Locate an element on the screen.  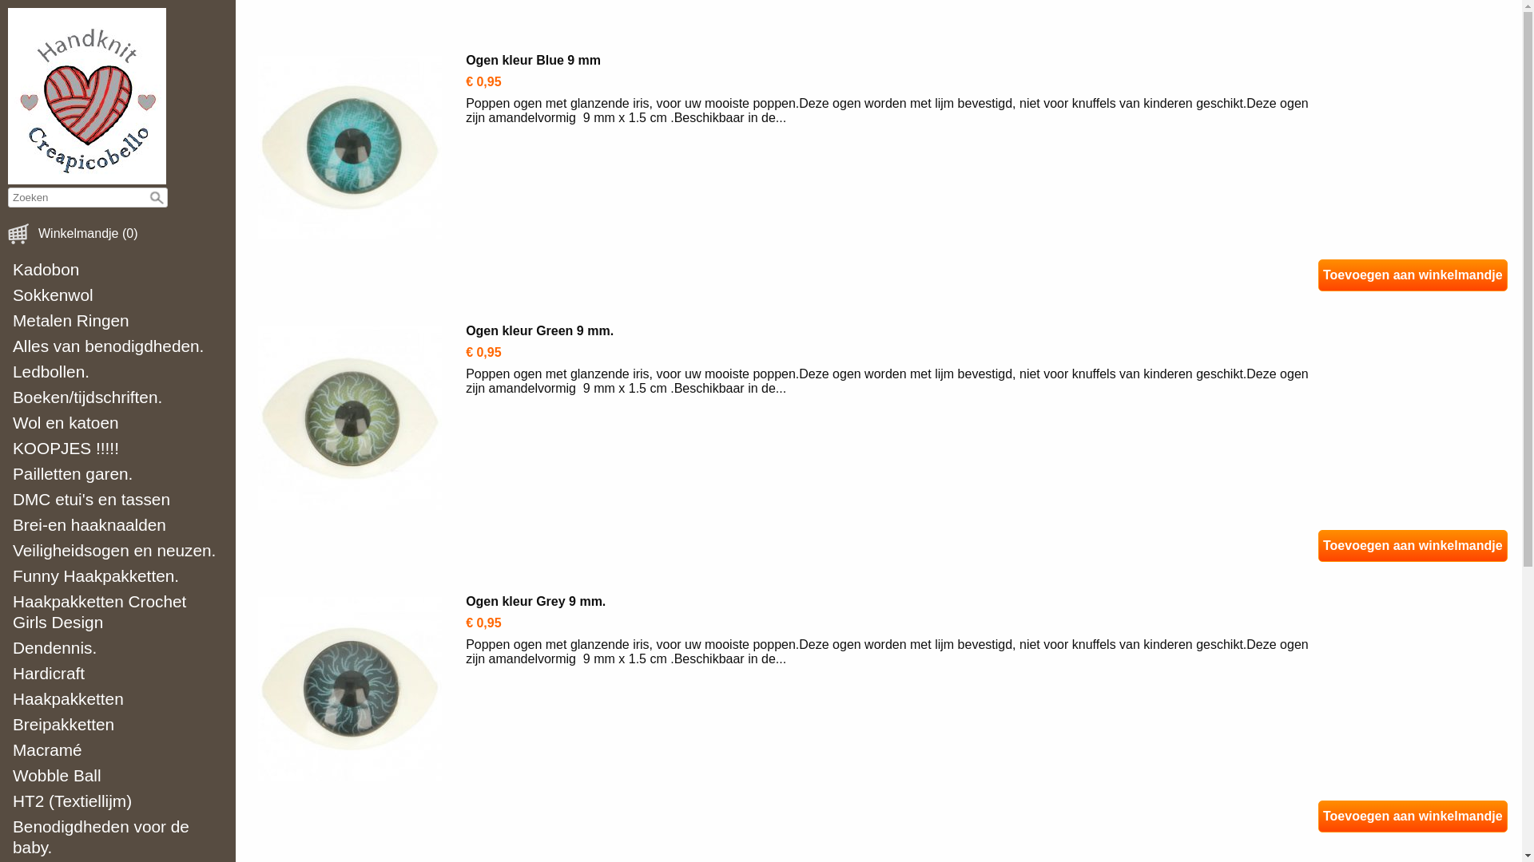
Hardicraft is located at coordinates (118, 674).